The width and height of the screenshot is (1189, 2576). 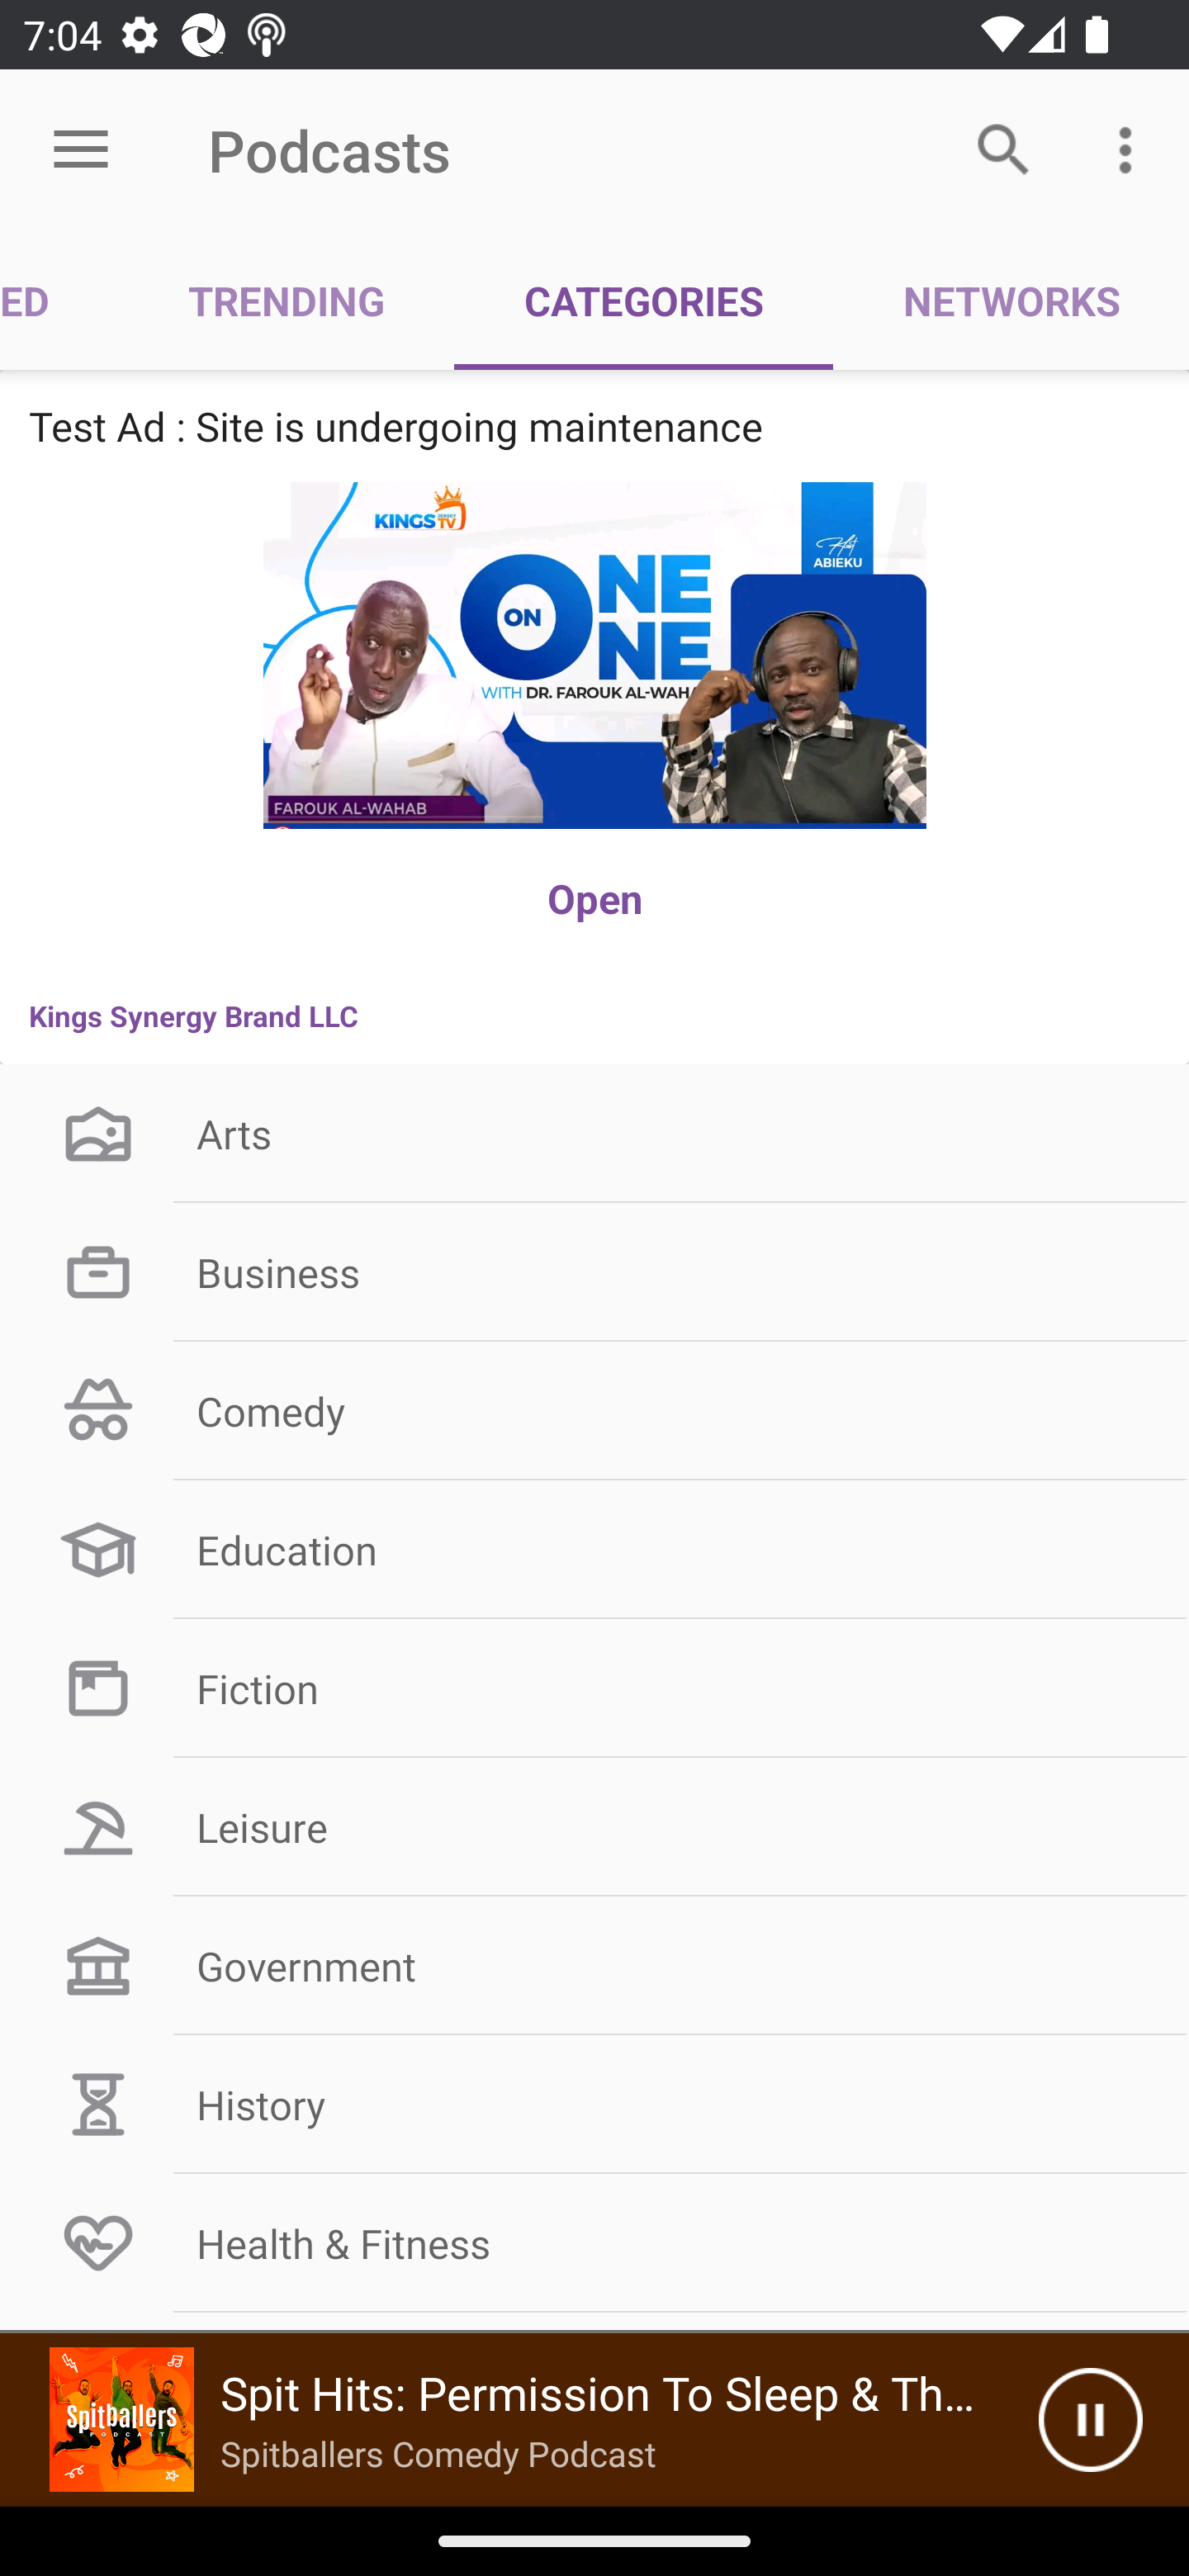 What do you see at coordinates (594, 1272) in the screenshot?
I see `Business` at bounding box center [594, 1272].